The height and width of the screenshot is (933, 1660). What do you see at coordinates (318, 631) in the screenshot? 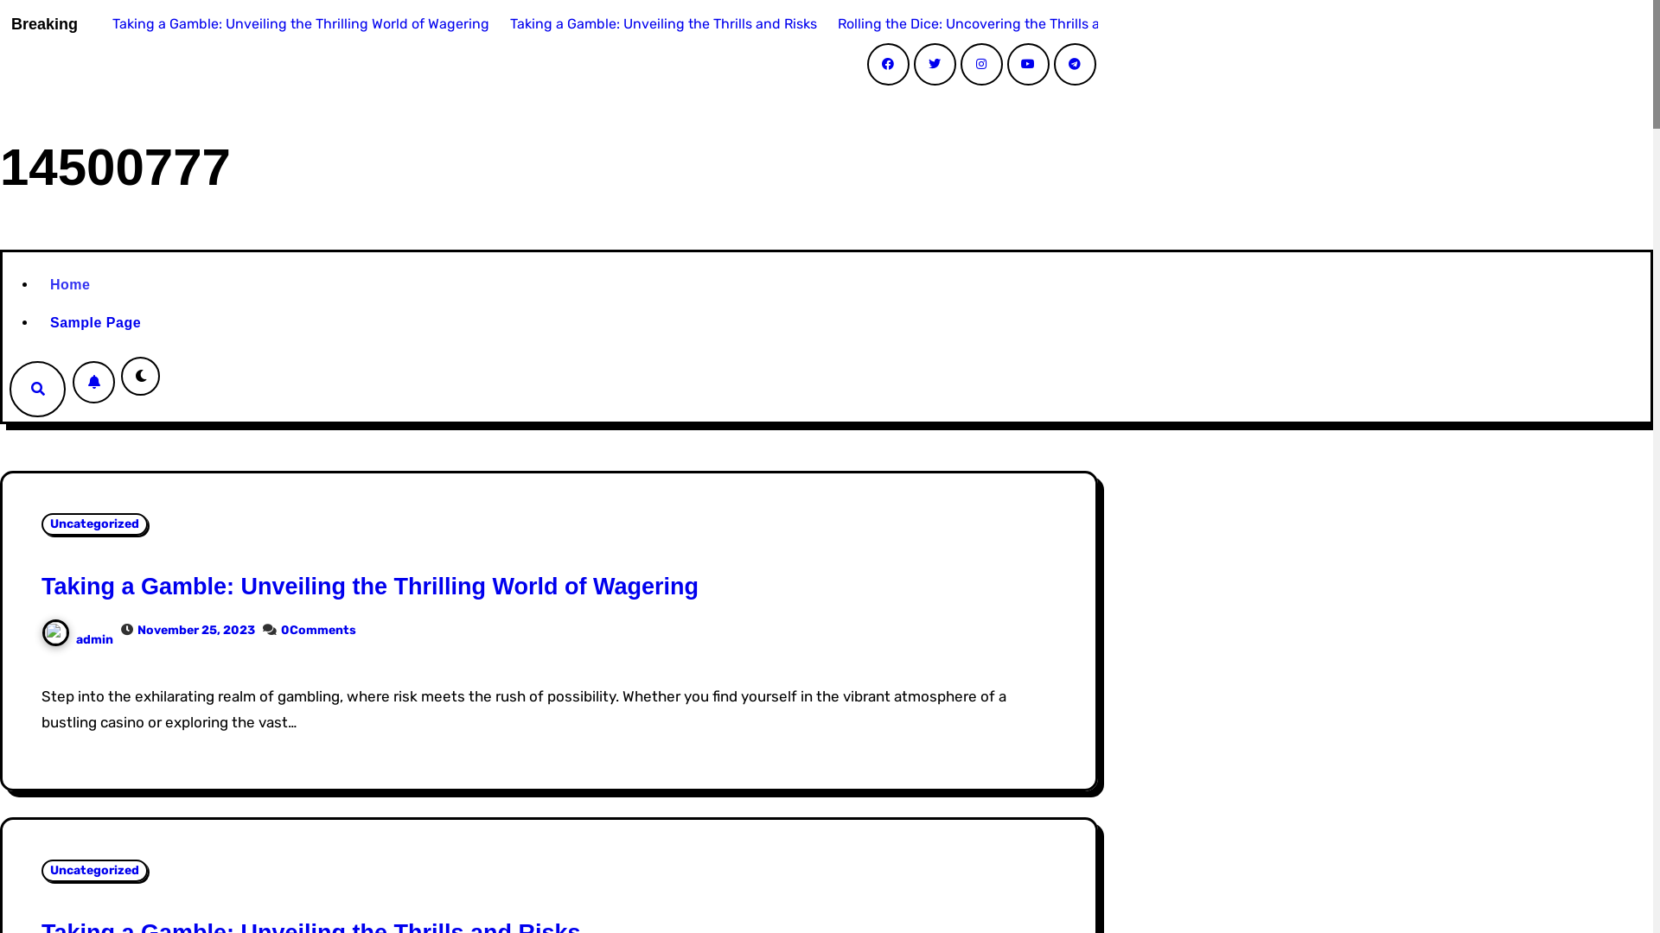
I see `0Comments` at bounding box center [318, 631].